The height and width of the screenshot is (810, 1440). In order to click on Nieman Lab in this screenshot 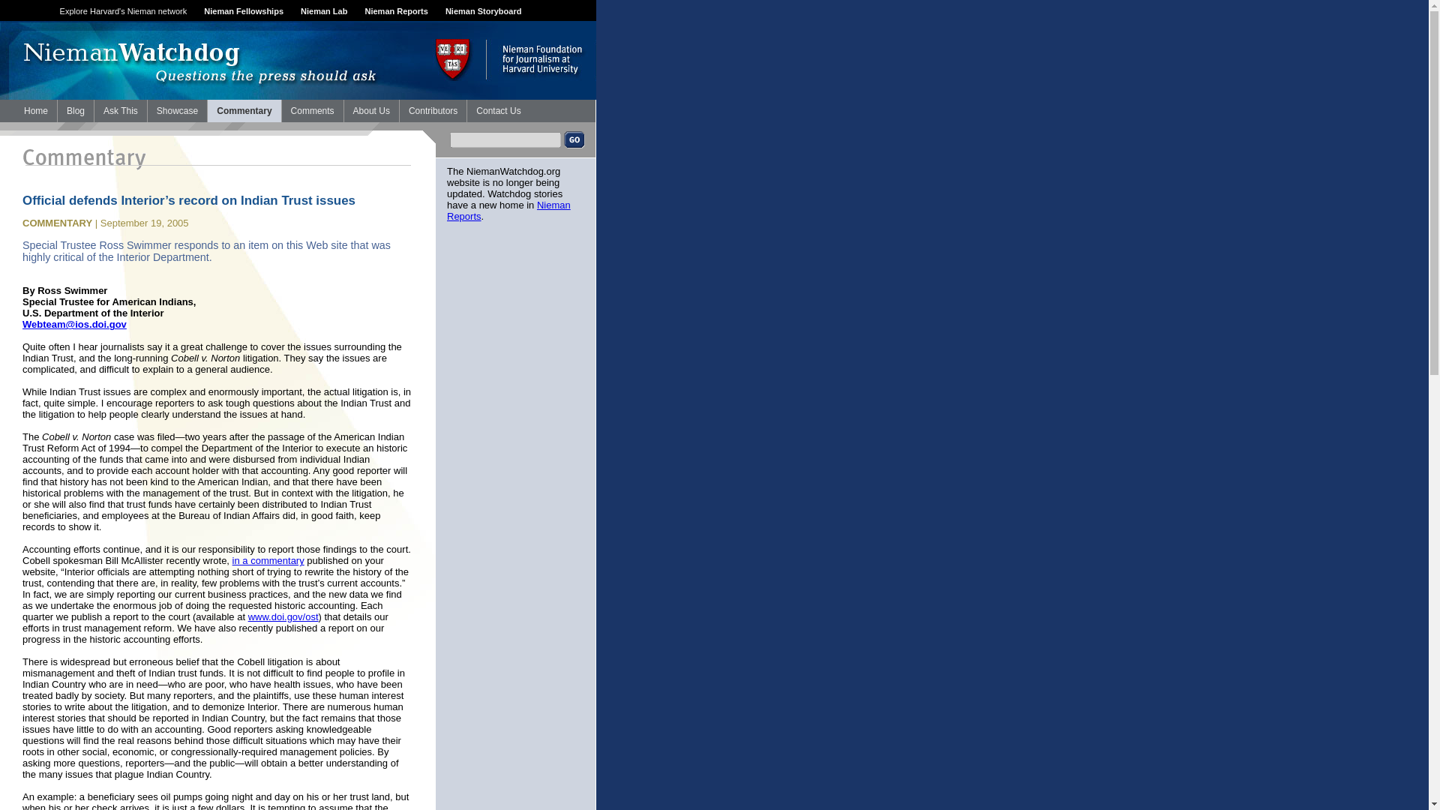, I will do `click(324, 10)`.